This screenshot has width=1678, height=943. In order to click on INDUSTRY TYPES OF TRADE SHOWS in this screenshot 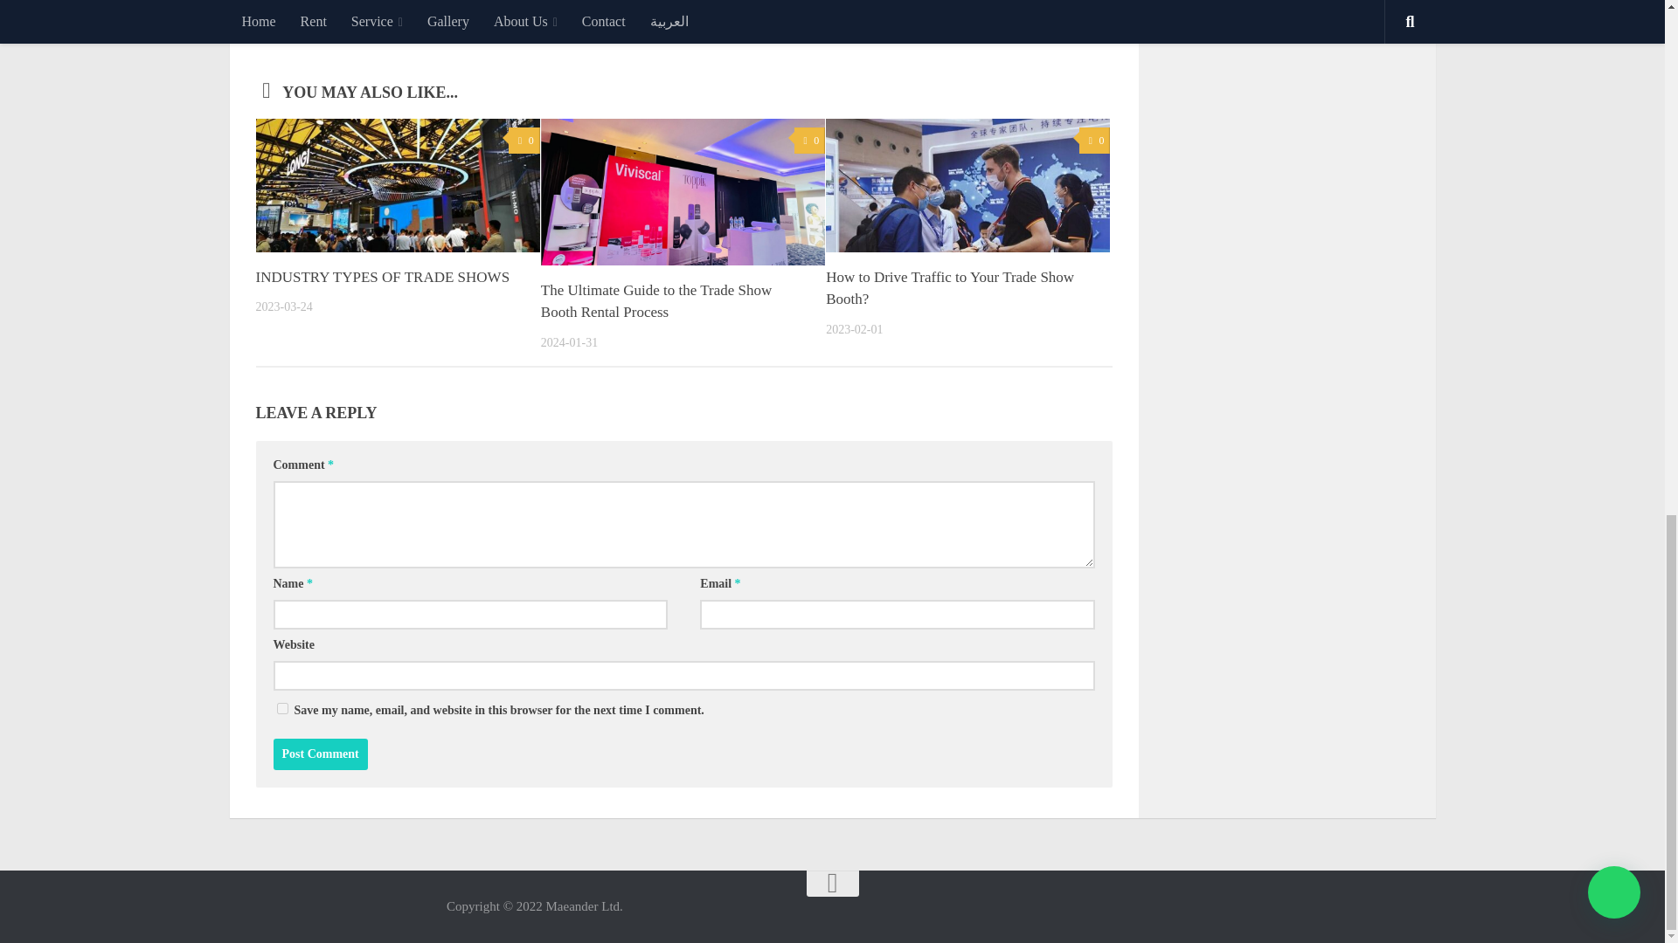, I will do `click(382, 277)`.